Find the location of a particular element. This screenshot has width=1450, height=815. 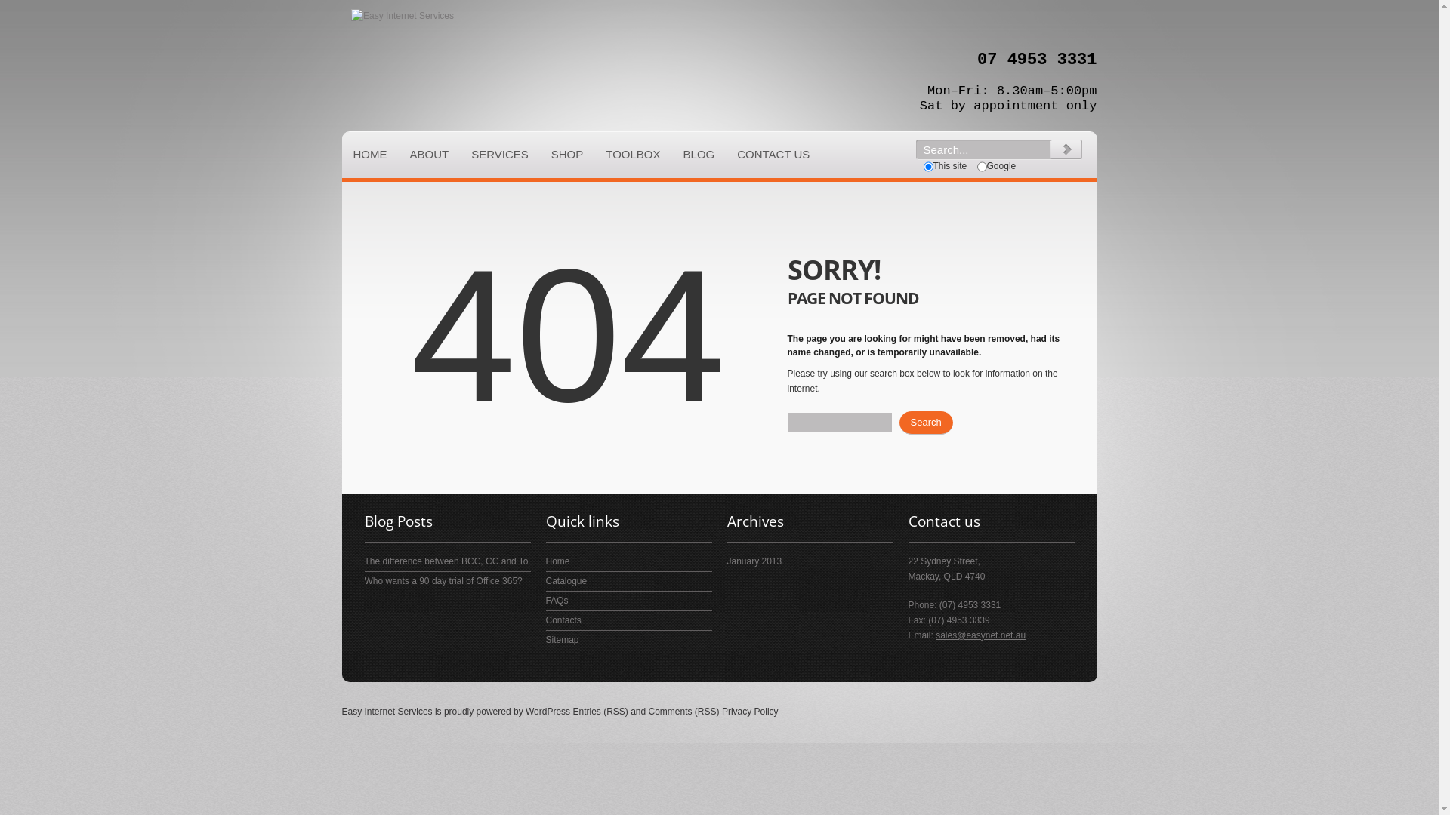

January 2013 is located at coordinates (754, 561).